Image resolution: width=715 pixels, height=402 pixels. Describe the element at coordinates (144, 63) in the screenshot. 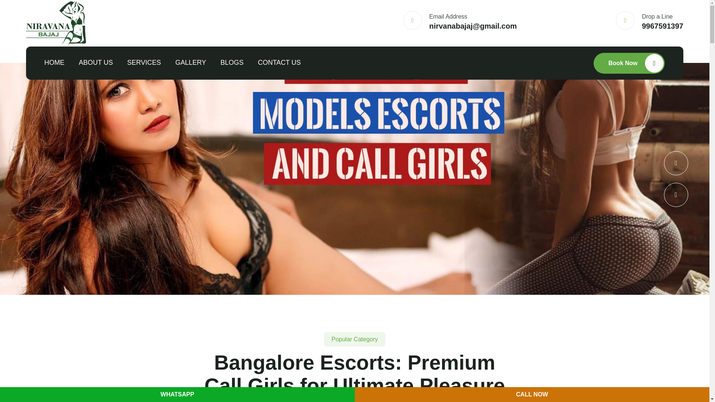

I see `SERVICES` at that location.